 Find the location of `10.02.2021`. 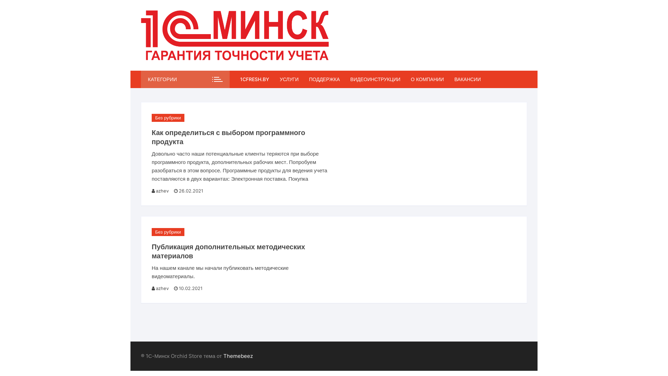

10.02.2021 is located at coordinates (188, 289).